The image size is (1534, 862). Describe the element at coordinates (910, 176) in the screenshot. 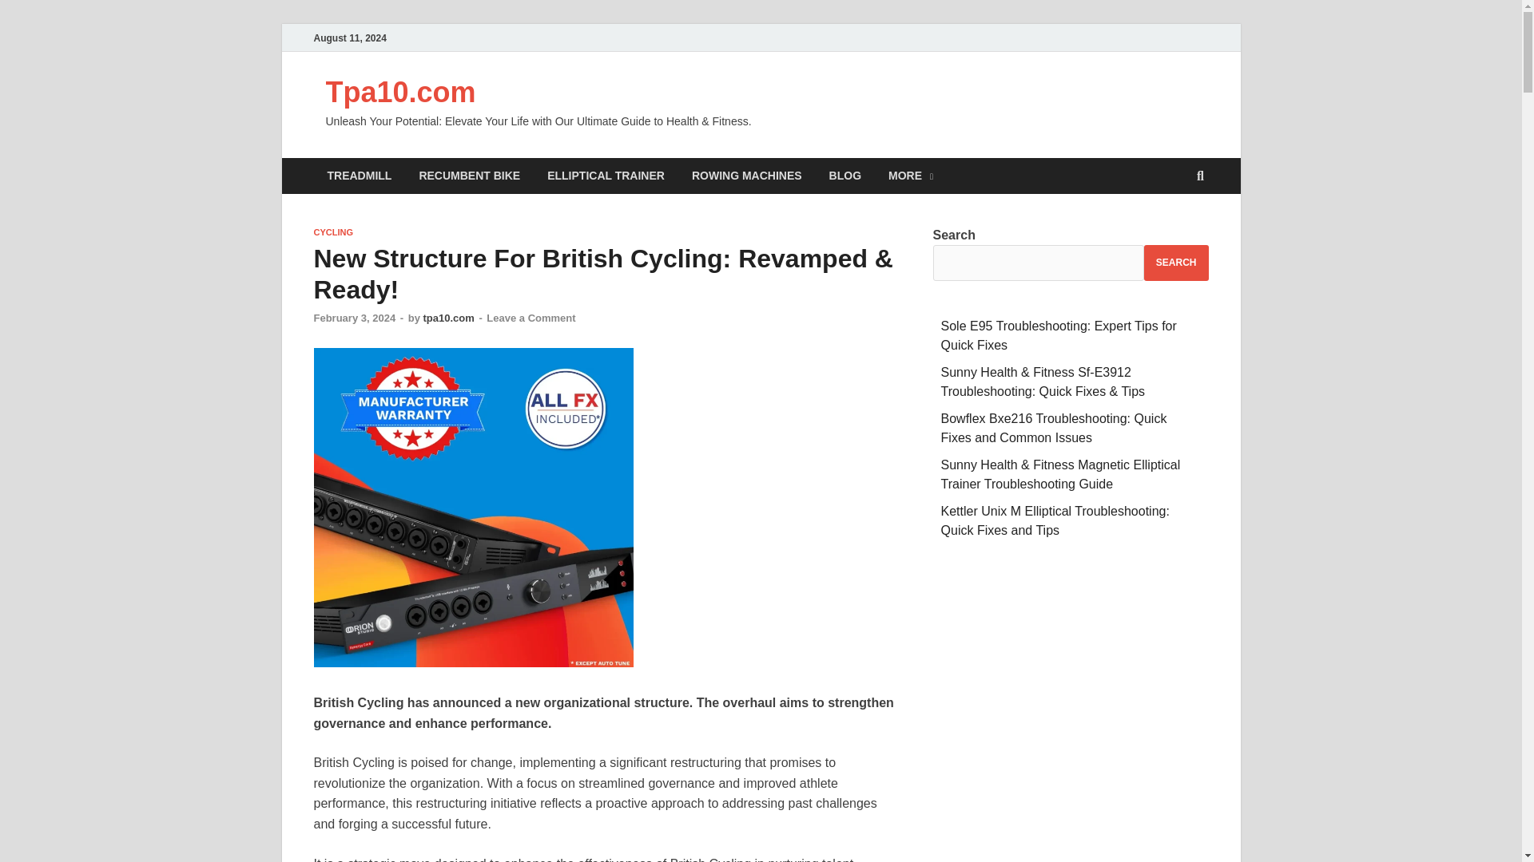

I see `MORE` at that location.